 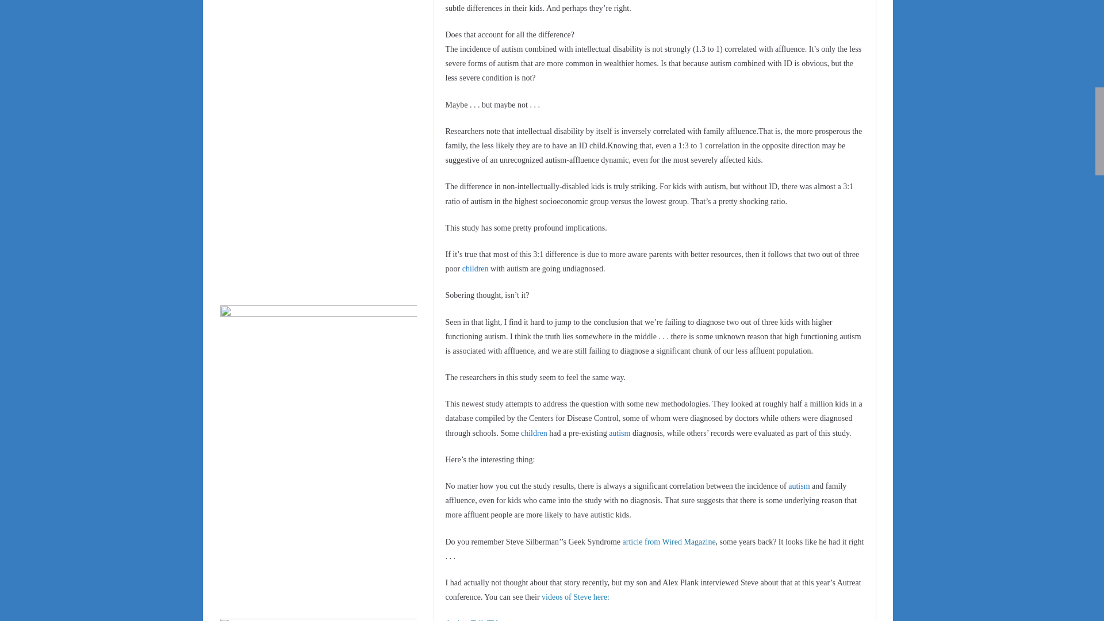 What do you see at coordinates (798, 486) in the screenshot?
I see `autism` at bounding box center [798, 486].